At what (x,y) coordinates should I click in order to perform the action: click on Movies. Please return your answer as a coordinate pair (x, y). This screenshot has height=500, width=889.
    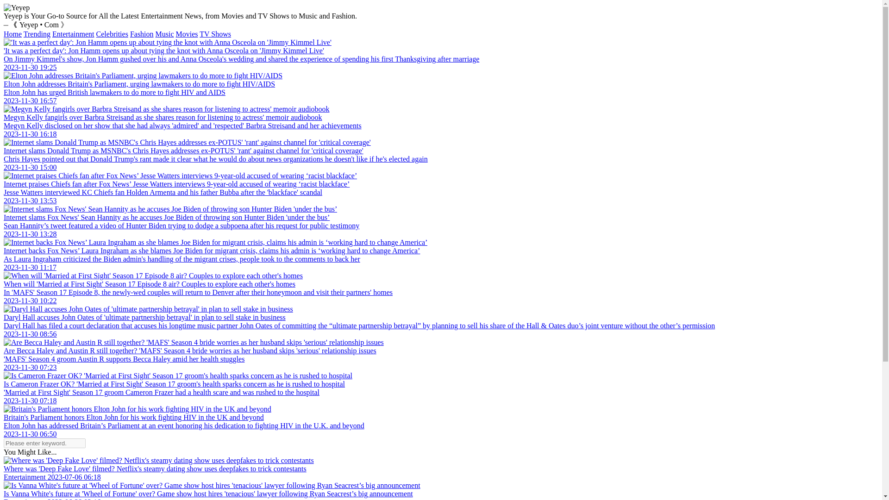
    Looking at the image, I should click on (187, 34).